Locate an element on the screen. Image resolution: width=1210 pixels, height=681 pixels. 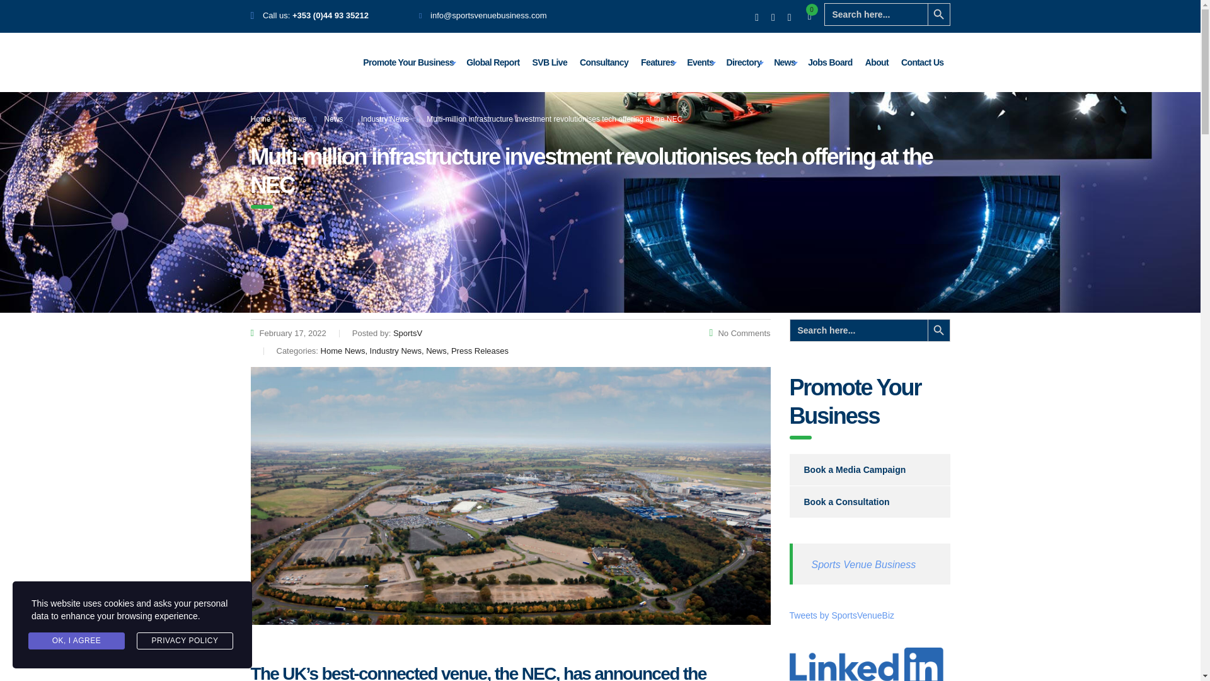
Directory is located at coordinates (744, 62).